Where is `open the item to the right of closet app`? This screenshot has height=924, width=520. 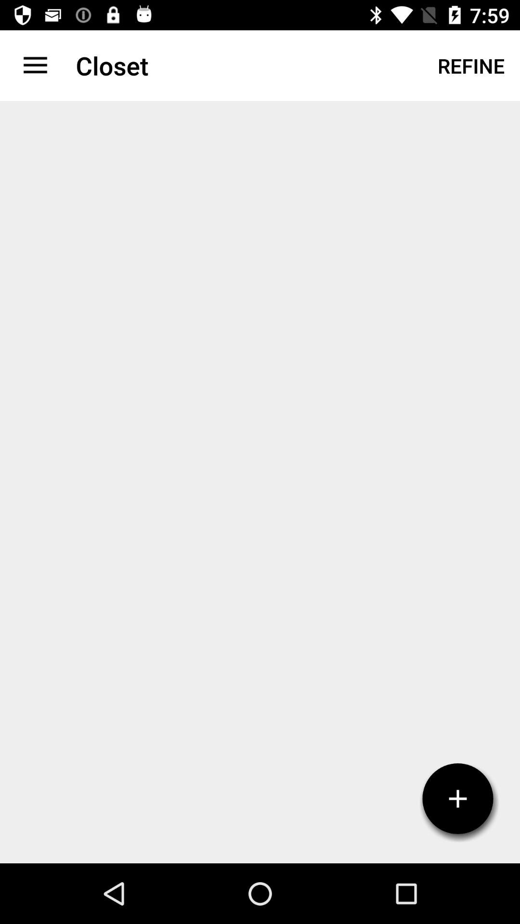 open the item to the right of closet app is located at coordinates (471, 65).